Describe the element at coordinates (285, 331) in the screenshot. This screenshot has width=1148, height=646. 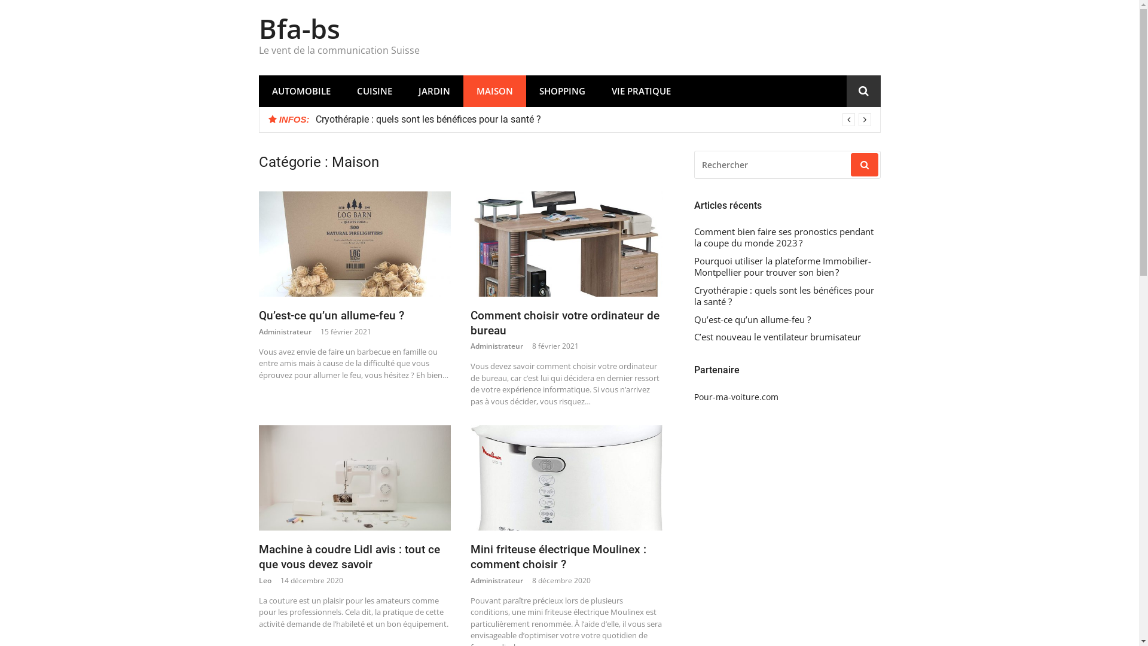
I see `Administrateur` at that location.